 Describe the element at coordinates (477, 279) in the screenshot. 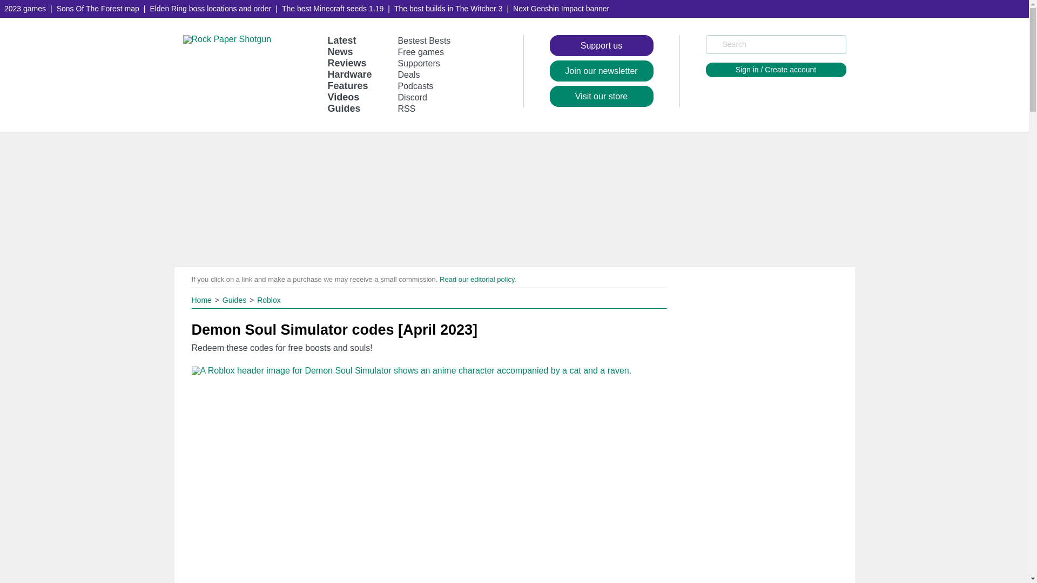

I see `Read our editorial policy` at that location.